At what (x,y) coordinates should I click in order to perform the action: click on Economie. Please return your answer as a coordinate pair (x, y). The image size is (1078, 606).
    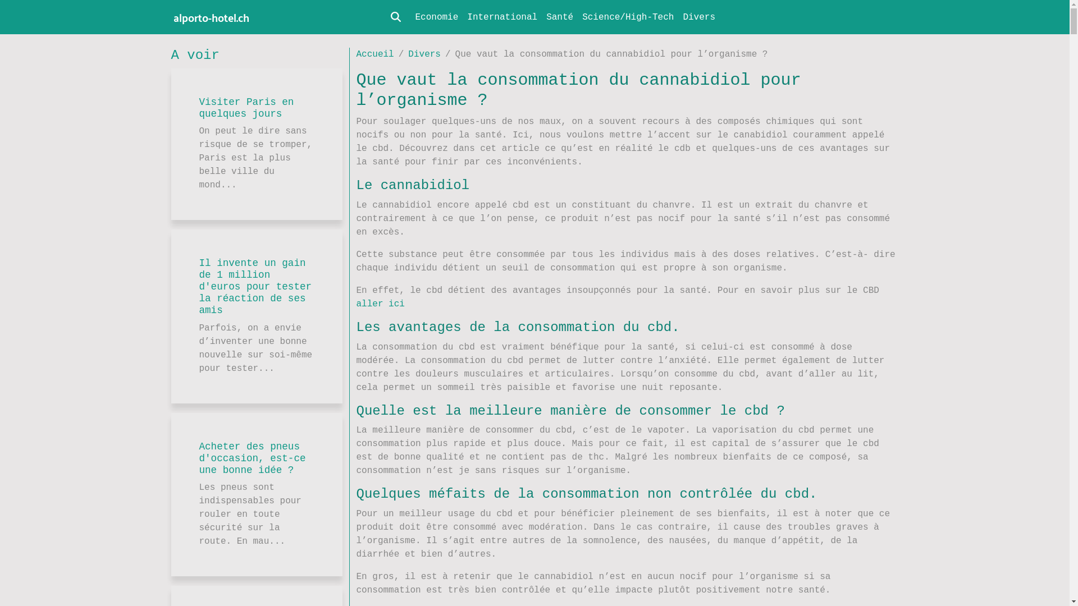
    Looking at the image, I should click on (437, 17).